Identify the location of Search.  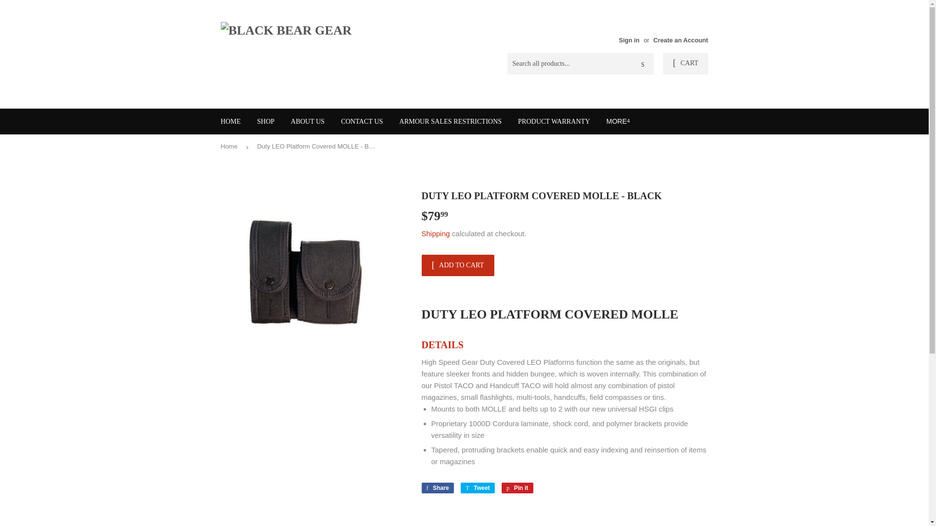
(685, 64).